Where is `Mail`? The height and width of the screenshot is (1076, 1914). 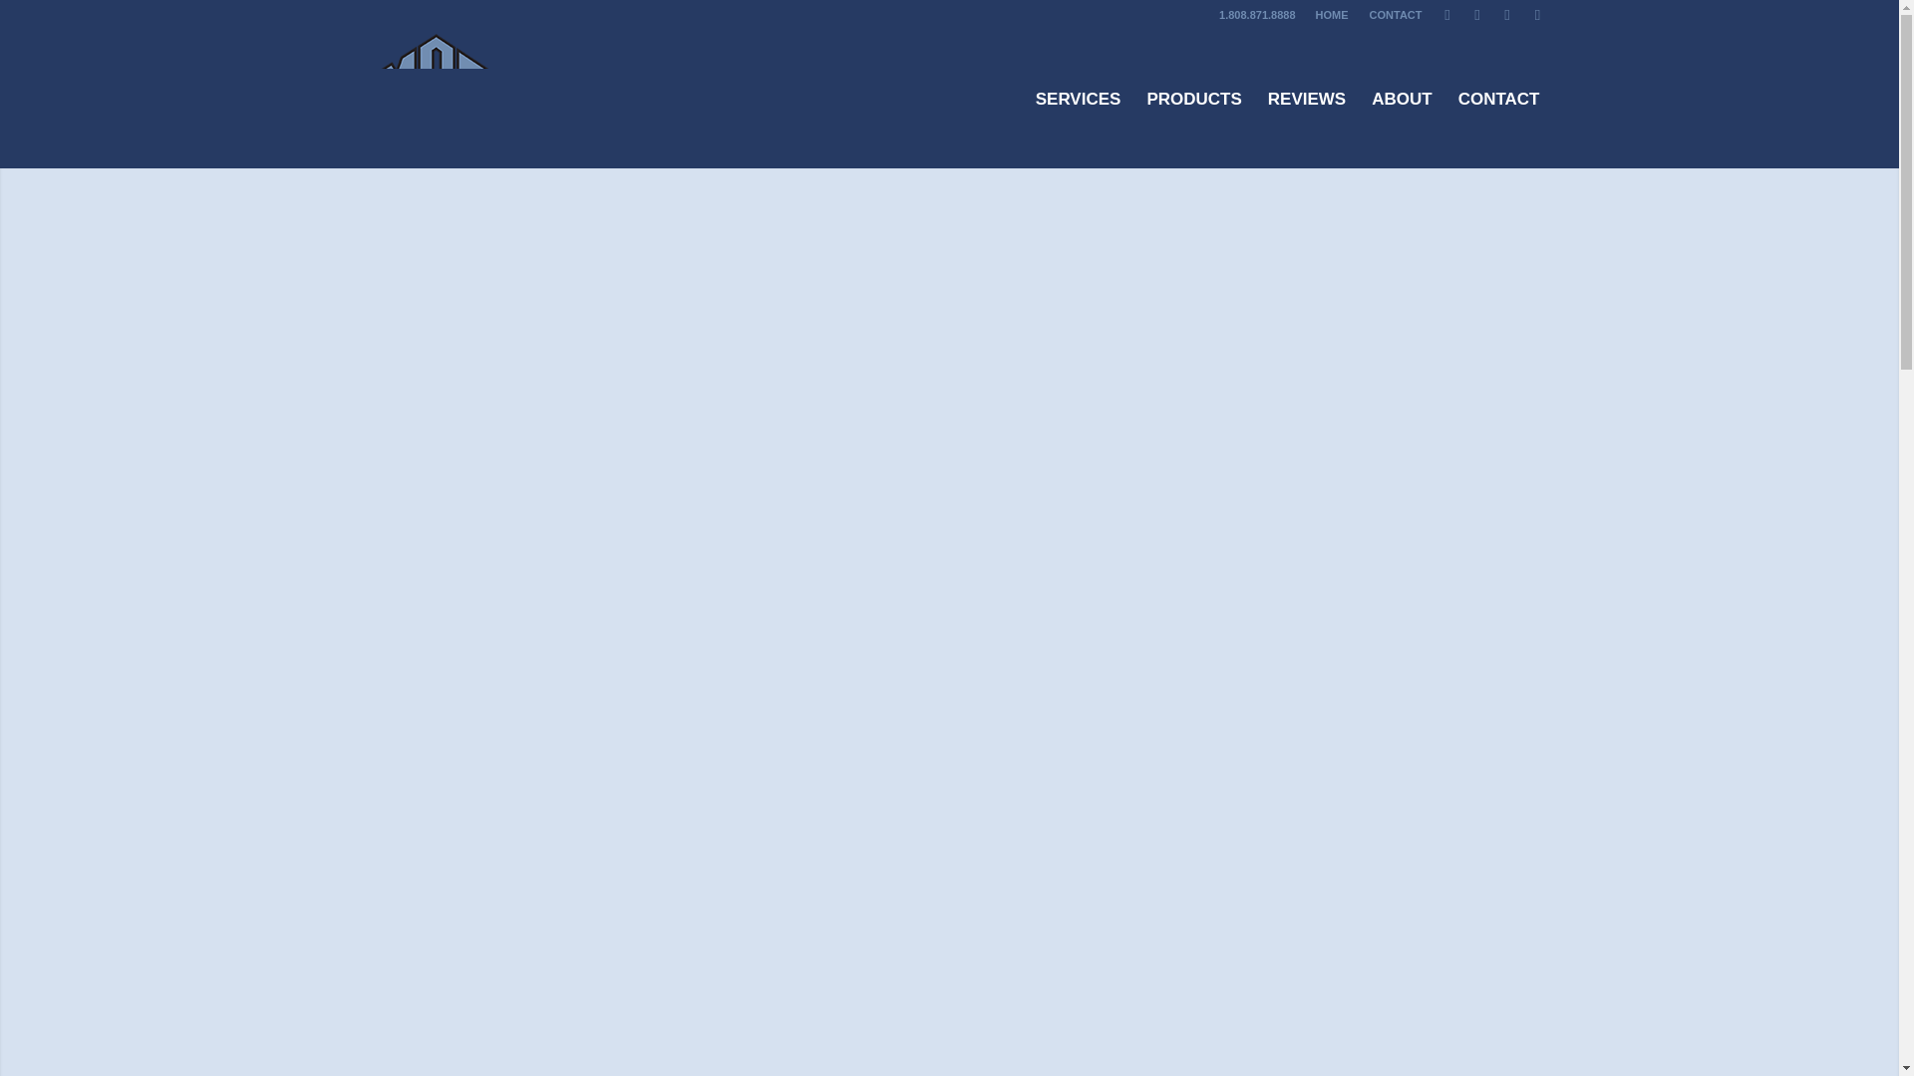
Mail is located at coordinates (1537, 15).